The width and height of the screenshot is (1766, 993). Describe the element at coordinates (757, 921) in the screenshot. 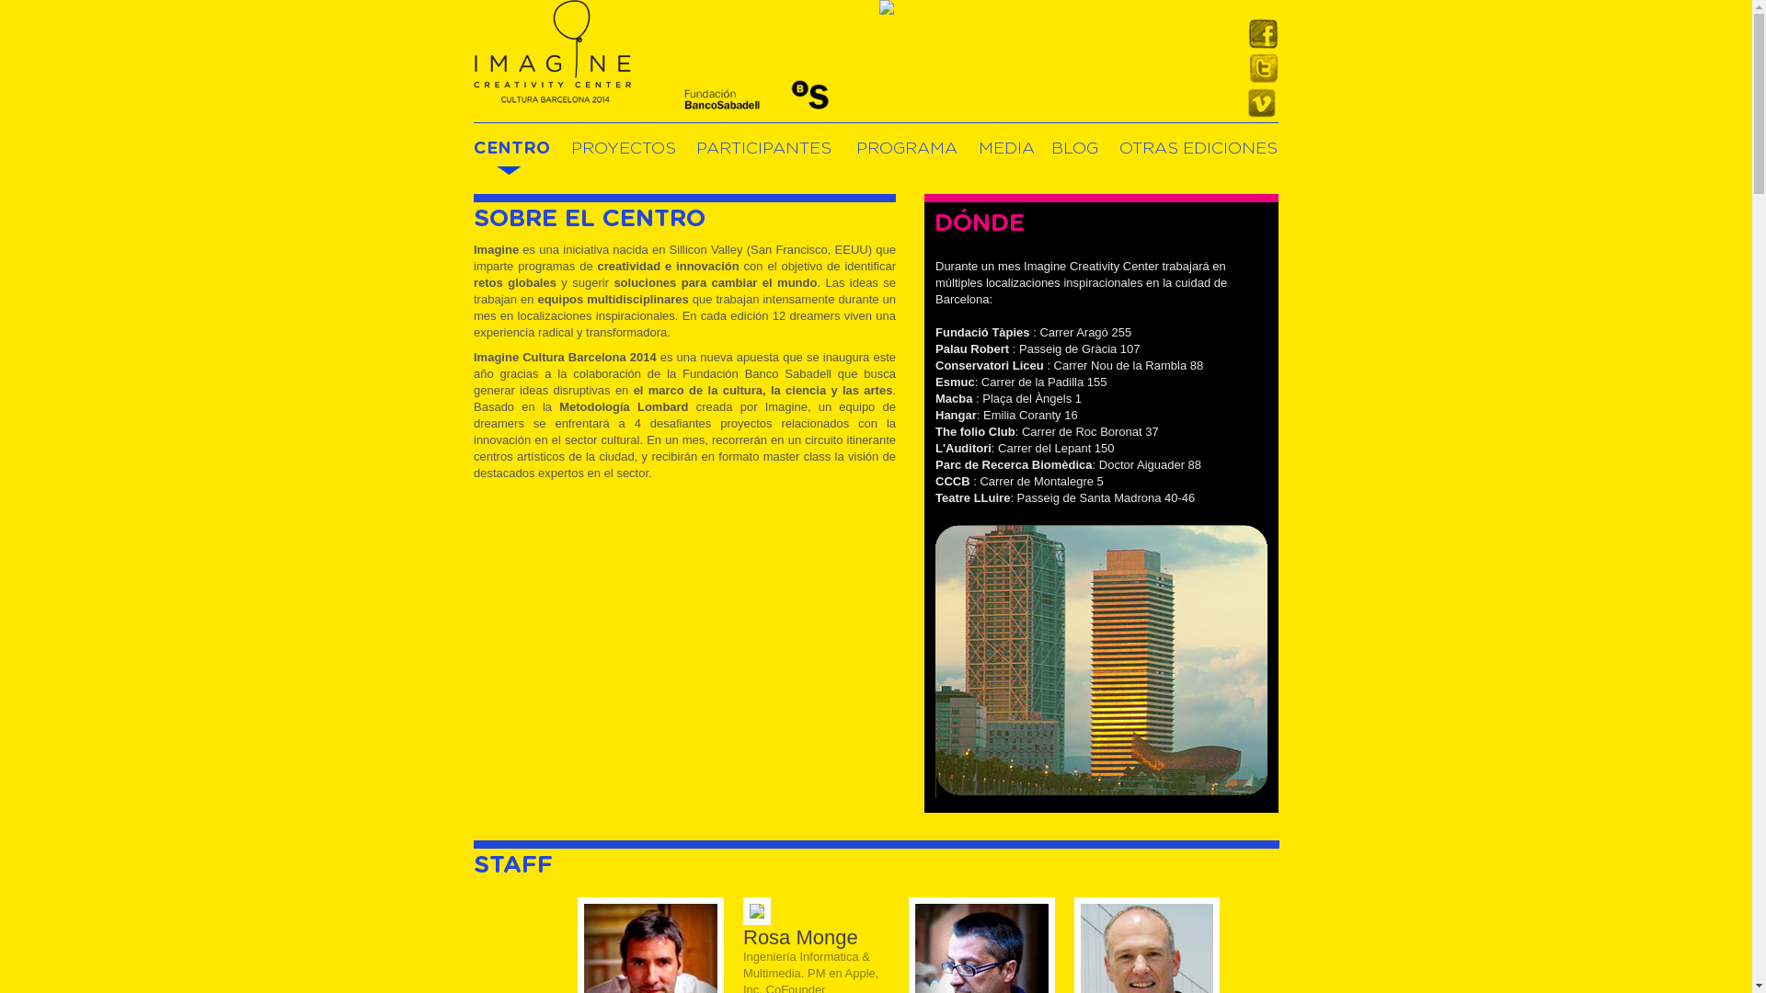

I see `Rosa Monge` at that location.